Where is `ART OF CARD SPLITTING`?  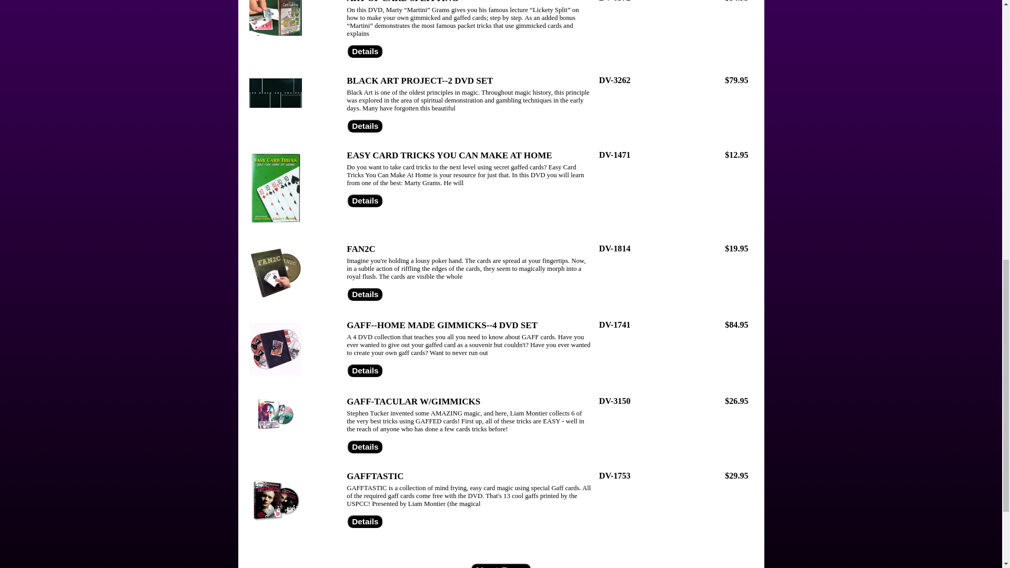
ART OF CARD SPLITTING is located at coordinates (402, 2).